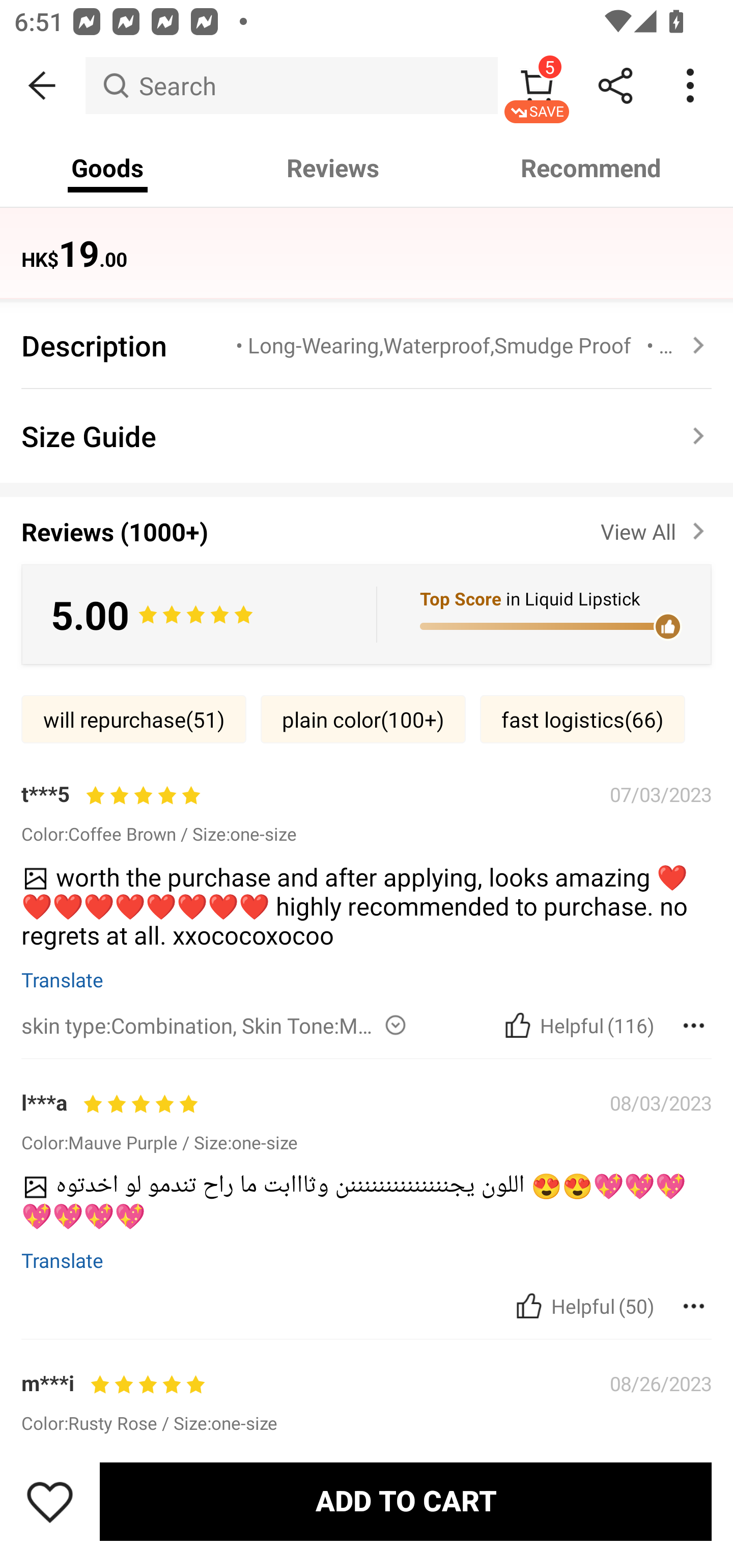  What do you see at coordinates (656, 528) in the screenshot?
I see `View All` at bounding box center [656, 528].